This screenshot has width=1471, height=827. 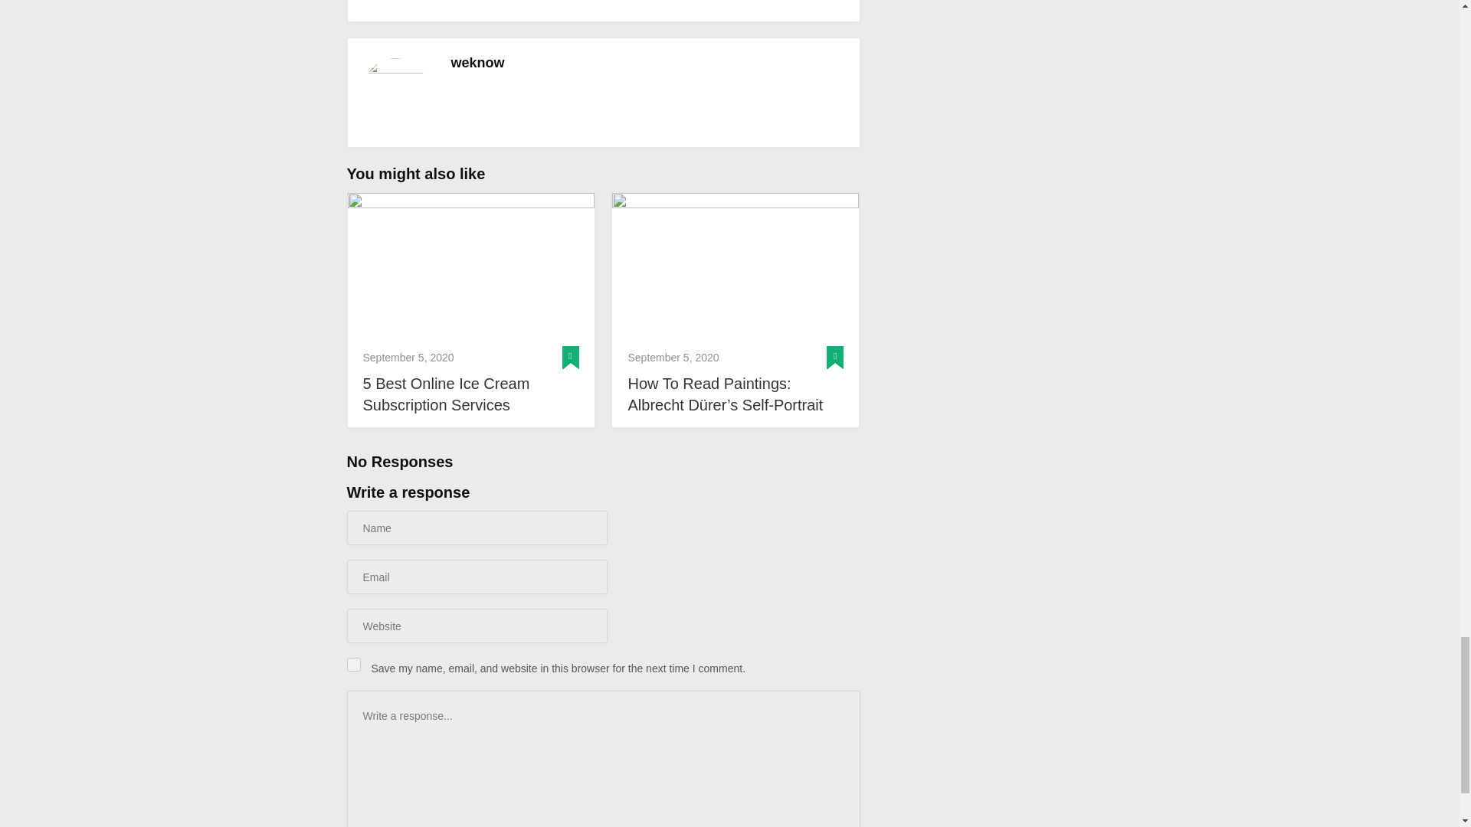 I want to click on Like, so click(x=834, y=2).